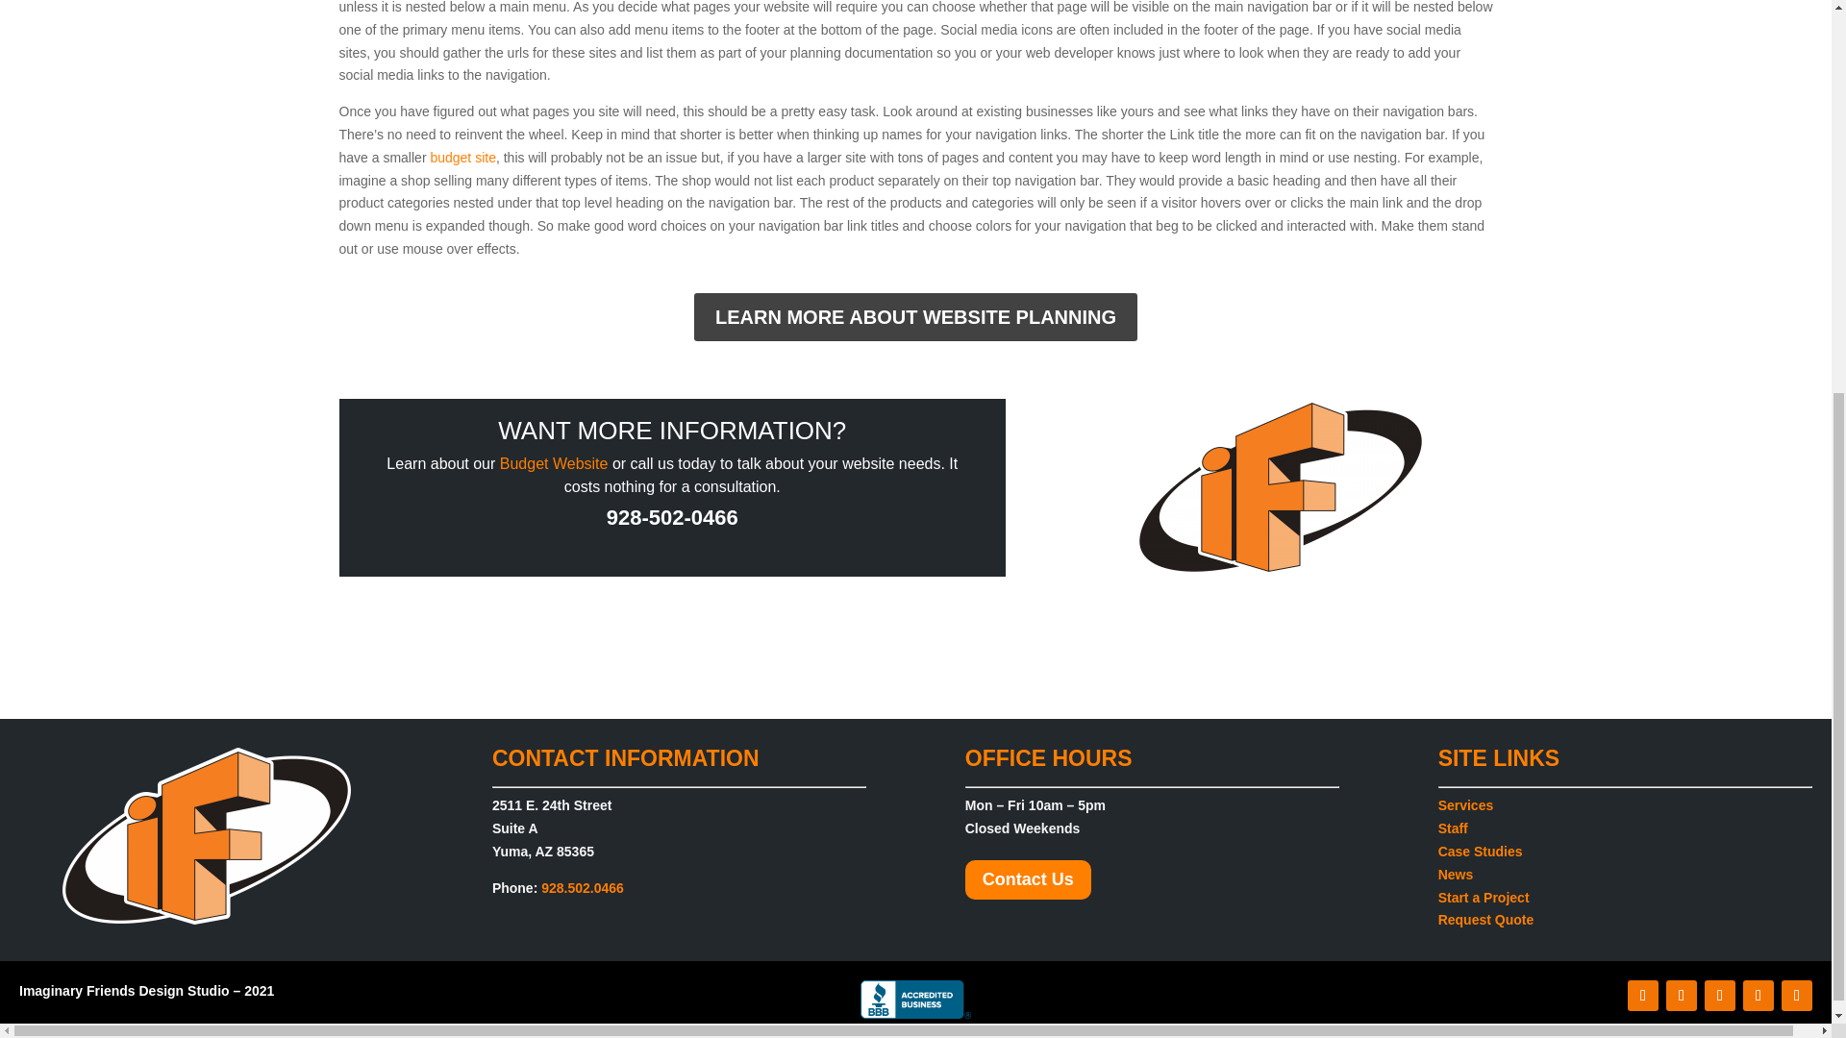 The image size is (1846, 1038). I want to click on AB-seal-horz, so click(915, 999).